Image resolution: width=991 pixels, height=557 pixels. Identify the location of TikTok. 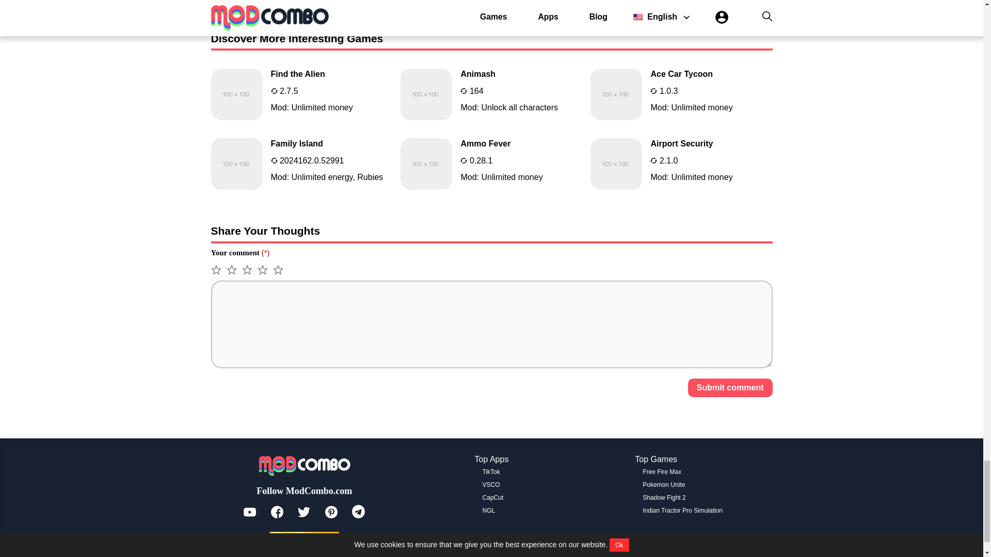
(491, 94).